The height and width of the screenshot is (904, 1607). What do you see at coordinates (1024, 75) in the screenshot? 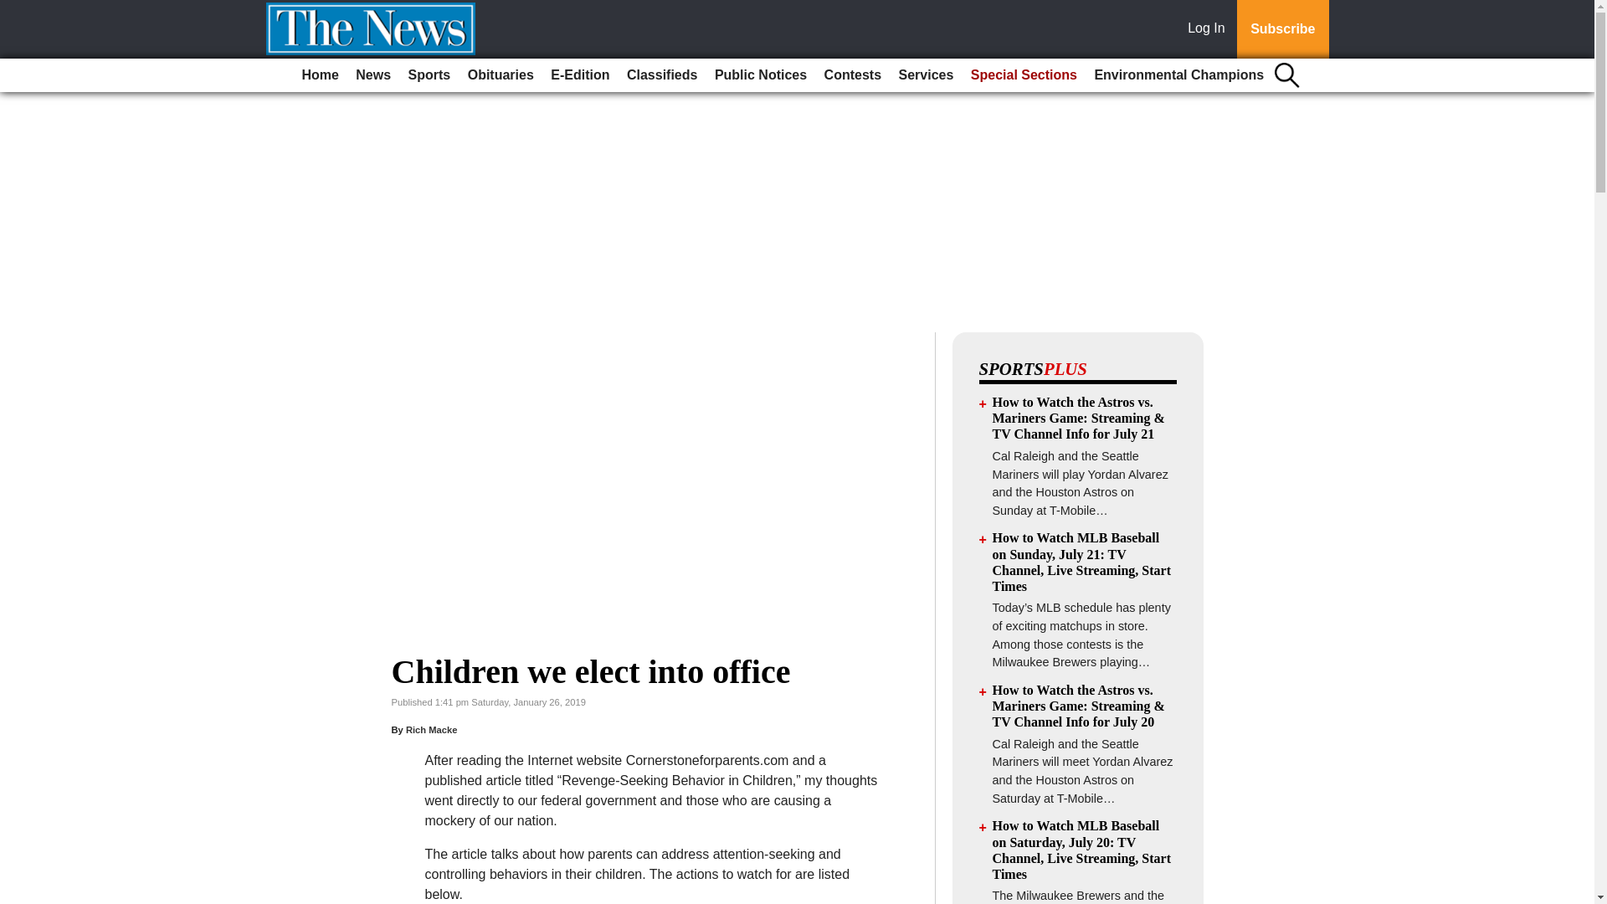
I see `Special Sections` at bounding box center [1024, 75].